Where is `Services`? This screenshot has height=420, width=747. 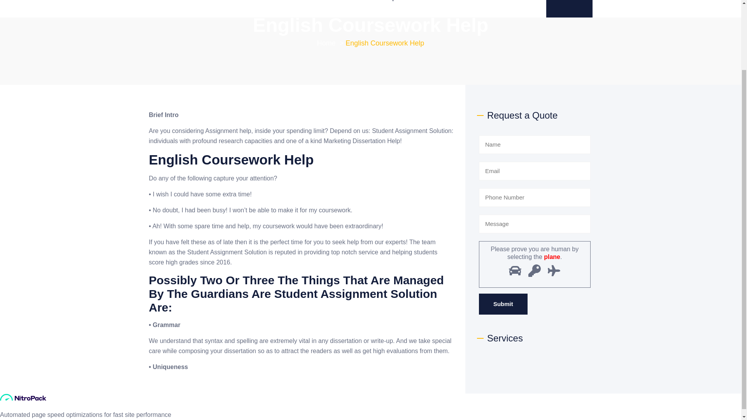
Services is located at coordinates (350, 9).